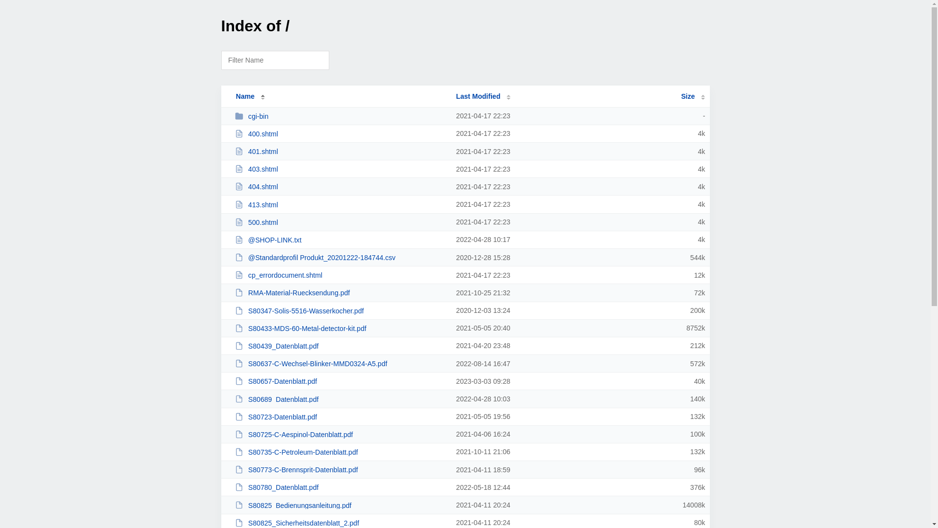  Describe the element at coordinates (341, 523) in the screenshot. I see `S80825_Sicherheitsdatenblatt_2.pdf` at that location.